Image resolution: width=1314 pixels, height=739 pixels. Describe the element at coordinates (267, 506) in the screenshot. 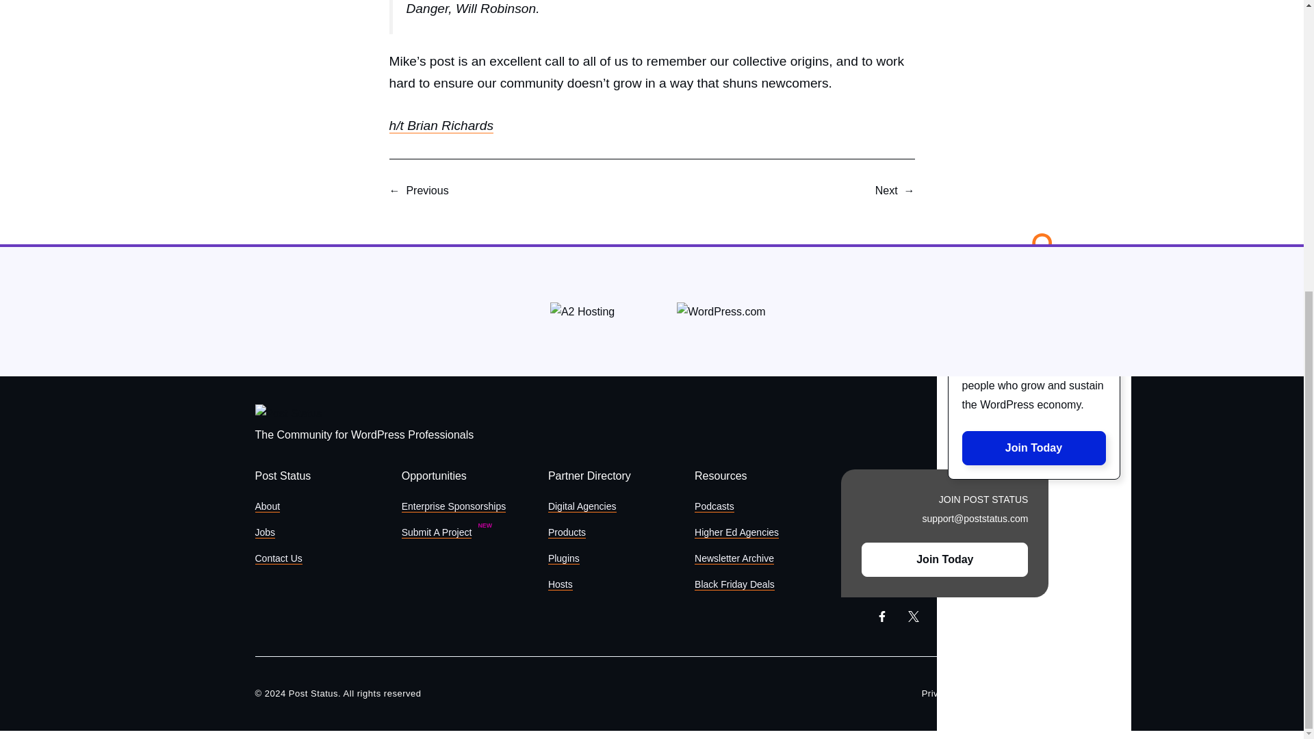

I see `About` at that location.